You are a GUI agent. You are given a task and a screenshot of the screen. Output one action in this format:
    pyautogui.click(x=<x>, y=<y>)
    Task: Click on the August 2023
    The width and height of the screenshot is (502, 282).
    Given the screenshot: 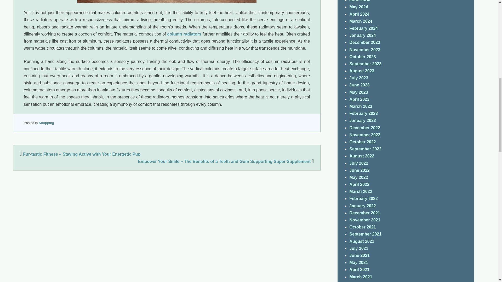 What is the action you would take?
    pyautogui.click(x=362, y=71)
    